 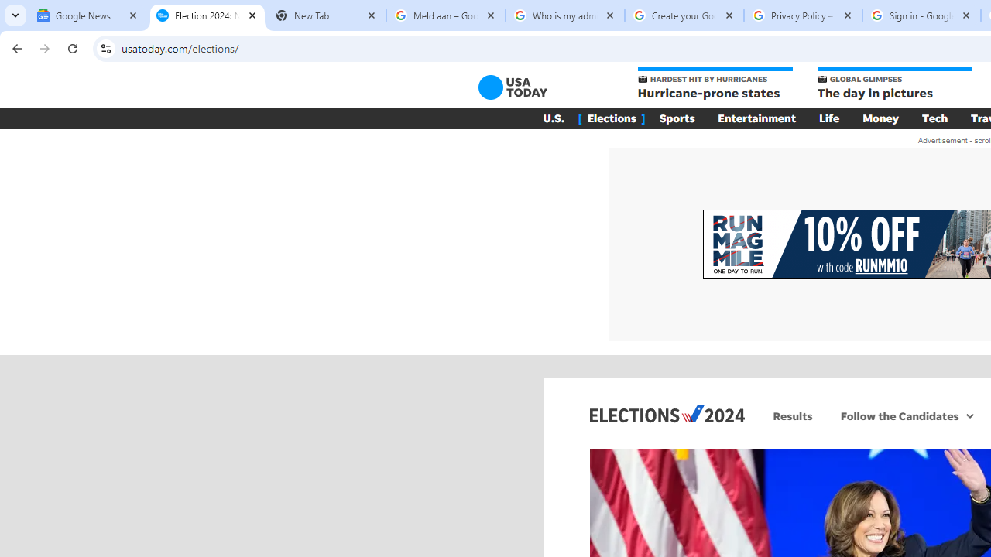 I want to click on Money, so click(x=881, y=118).